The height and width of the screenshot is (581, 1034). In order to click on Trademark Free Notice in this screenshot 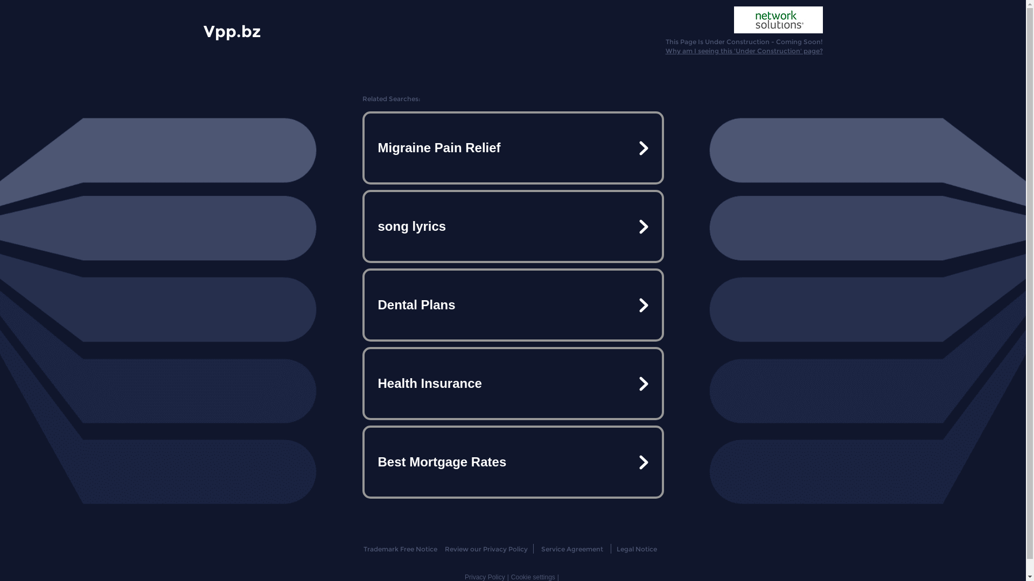, I will do `click(401, 549)`.